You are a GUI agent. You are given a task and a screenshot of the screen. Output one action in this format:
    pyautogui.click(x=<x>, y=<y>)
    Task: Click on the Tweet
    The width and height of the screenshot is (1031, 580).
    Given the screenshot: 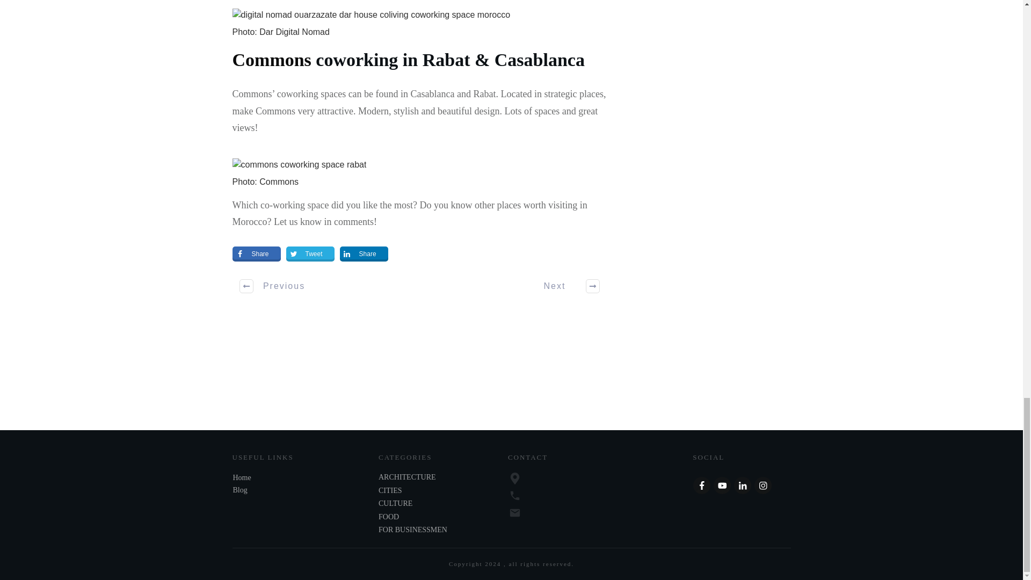 What is the action you would take?
    pyautogui.click(x=310, y=254)
    